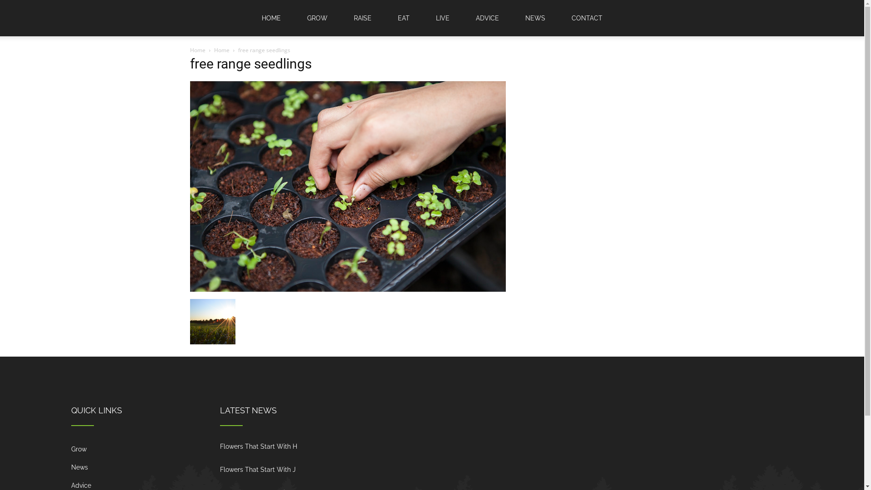 The height and width of the screenshot is (490, 871). What do you see at coordinates (487, 18) in the screenshot?
I see `ADVICE` at bounding box center [487, 18].